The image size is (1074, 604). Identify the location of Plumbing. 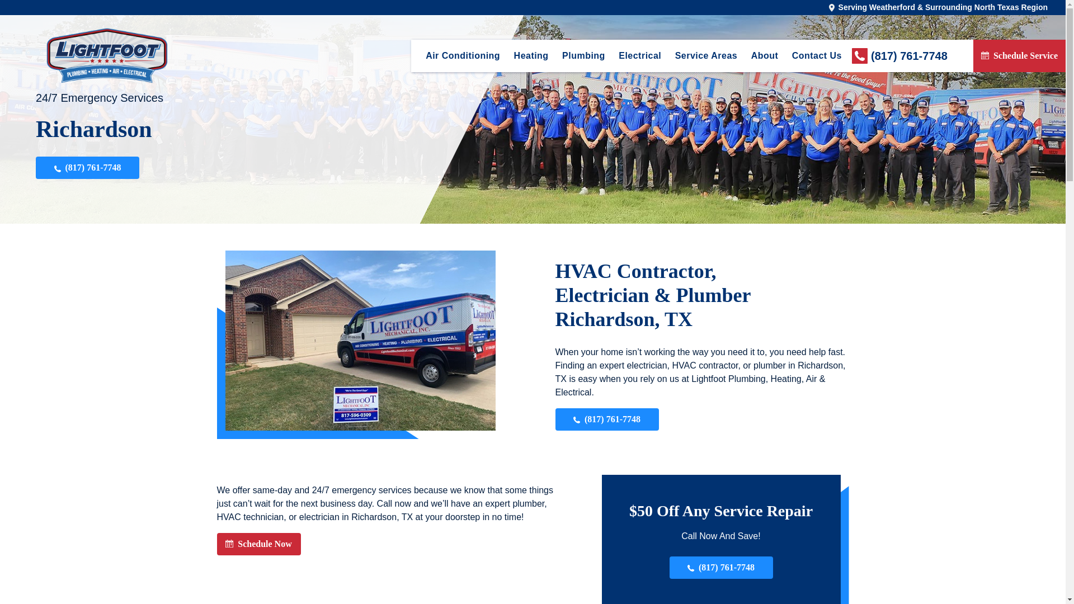
(583, 56).